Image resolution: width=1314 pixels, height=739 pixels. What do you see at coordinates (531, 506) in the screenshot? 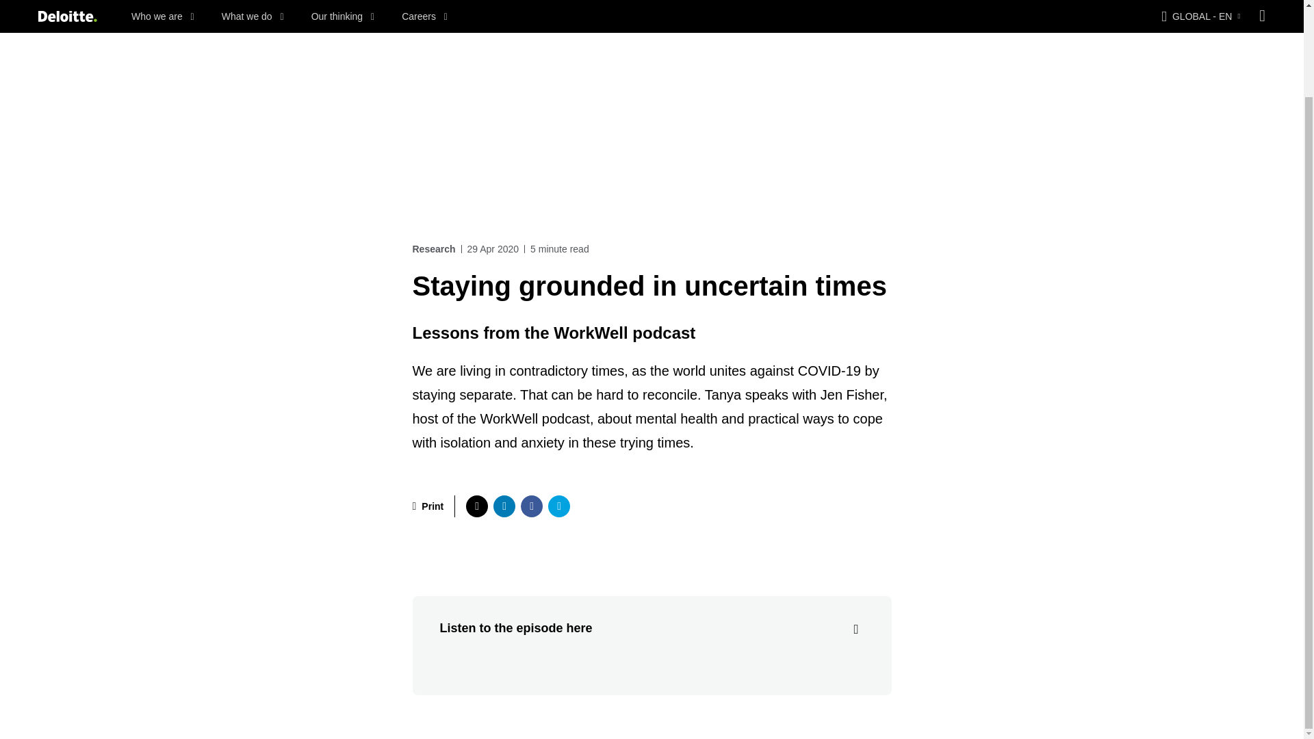
I see `share via facebook` at bounding box center [531, 506].